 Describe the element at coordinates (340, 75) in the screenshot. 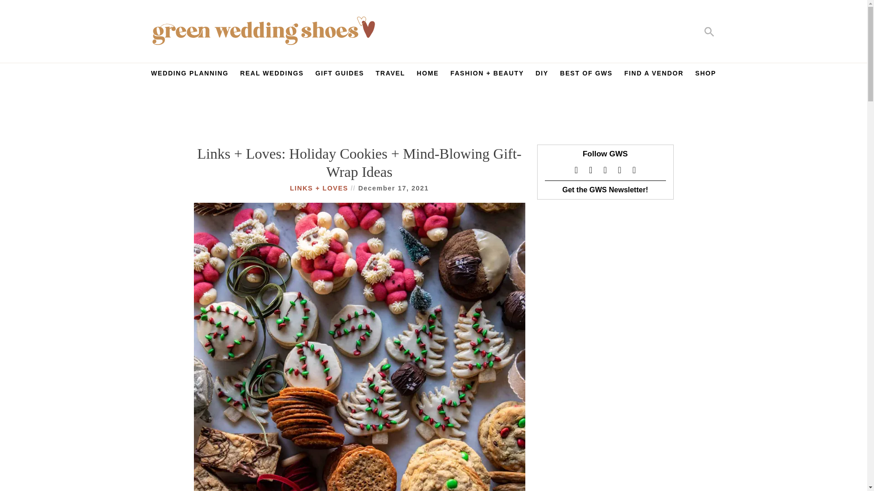

I see `GIFT GUIDES` at that location.